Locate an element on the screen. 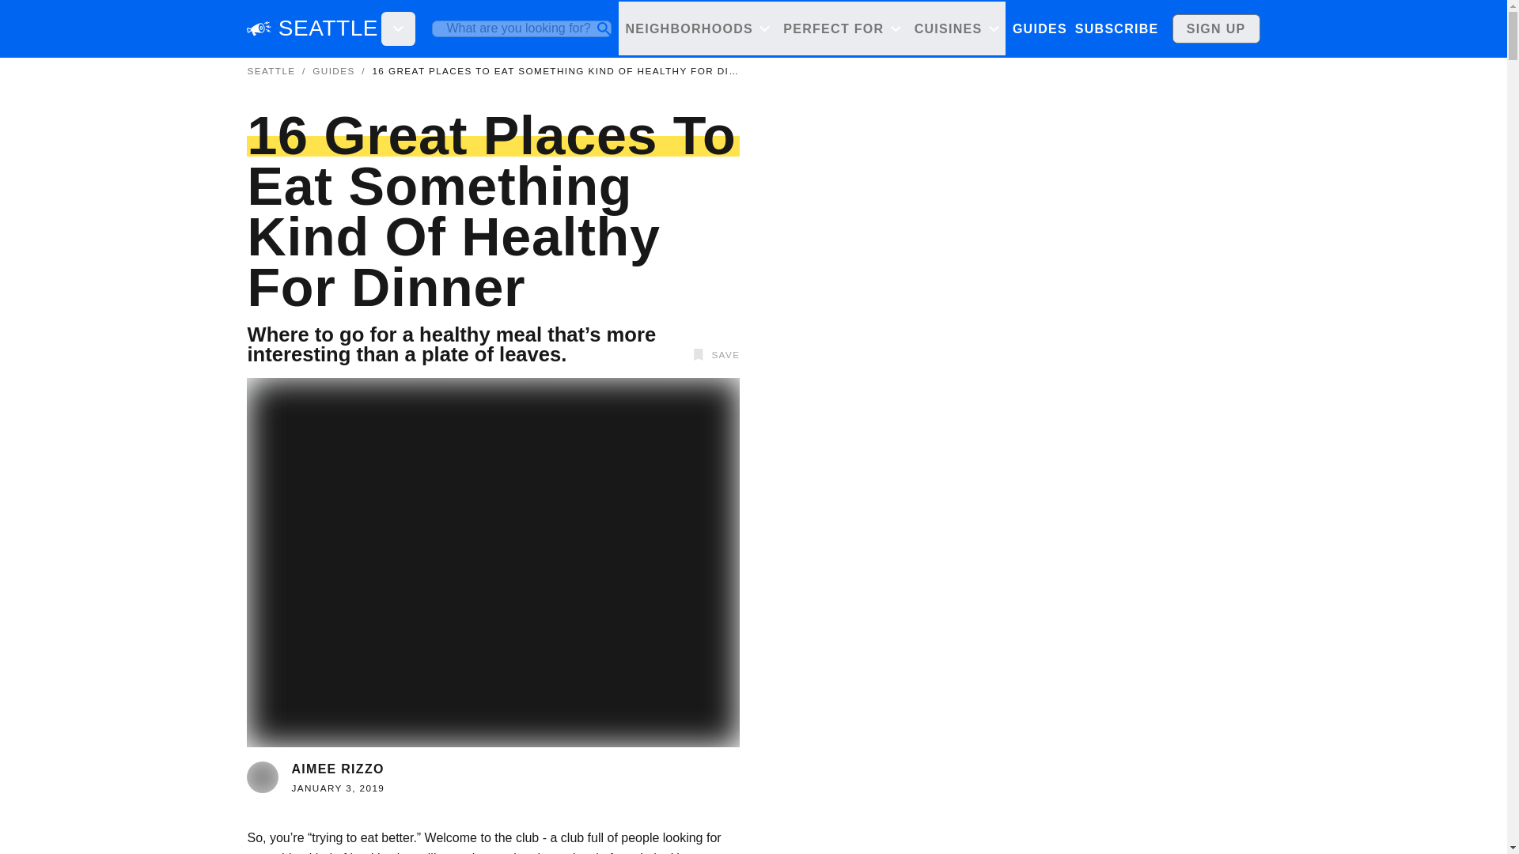 This screenshot has height=854, width=1519. SEATTLE is located at coordinates (271, 71).